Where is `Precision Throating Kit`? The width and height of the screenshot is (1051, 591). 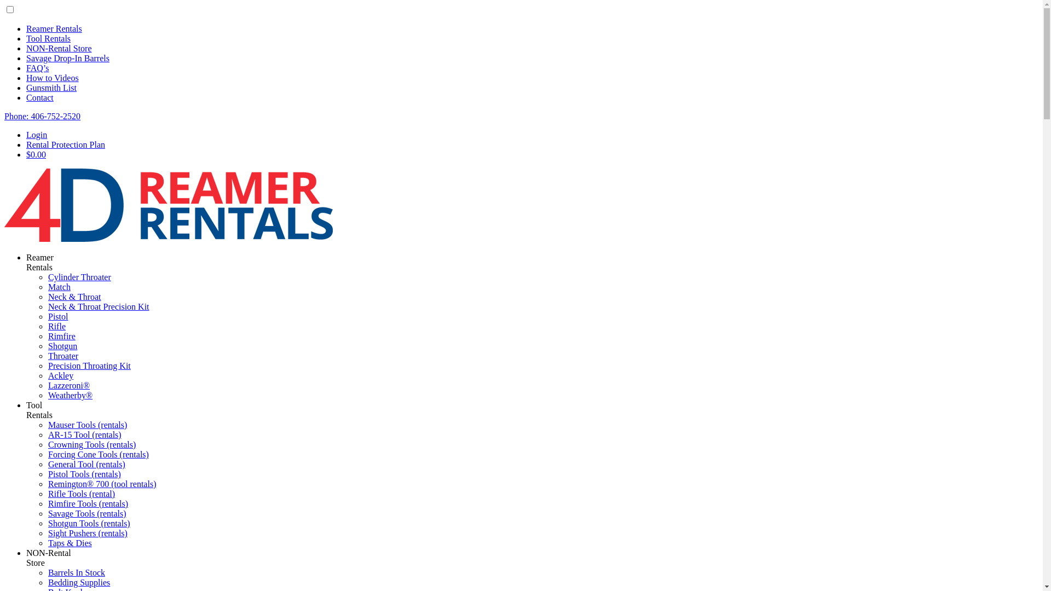
Precision Throating Kit is located at coordinates (90, 366).